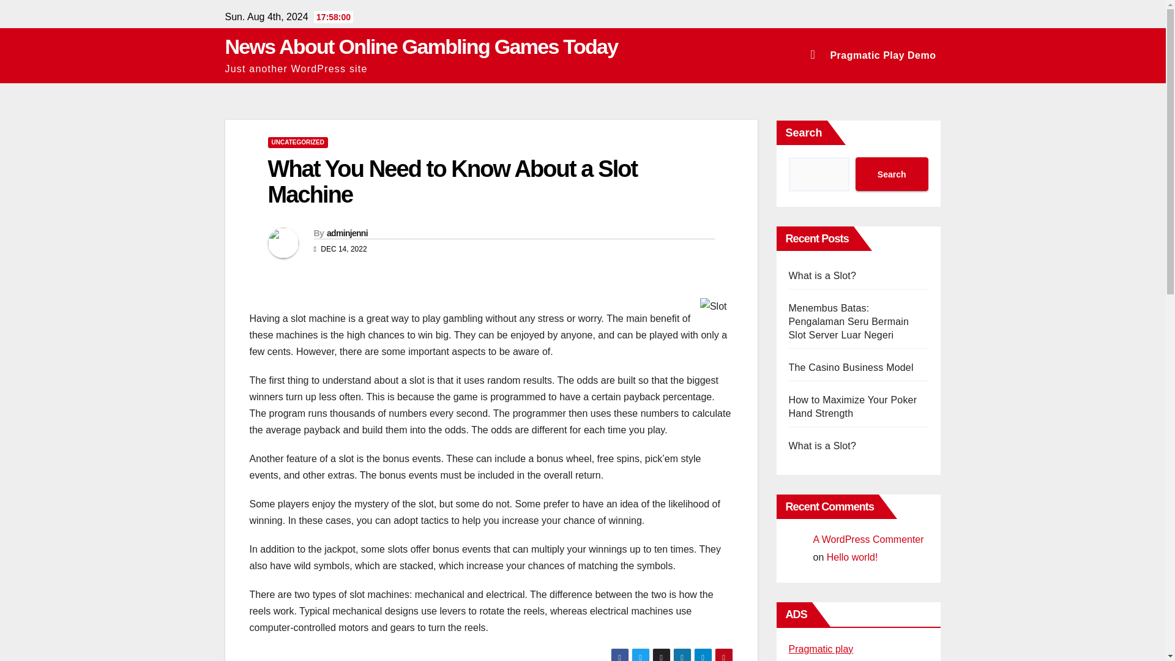  What do you see at coordinates (822, 446) in the screenshot?
I see `What is a Slot?` at bounding box center [822, 446].